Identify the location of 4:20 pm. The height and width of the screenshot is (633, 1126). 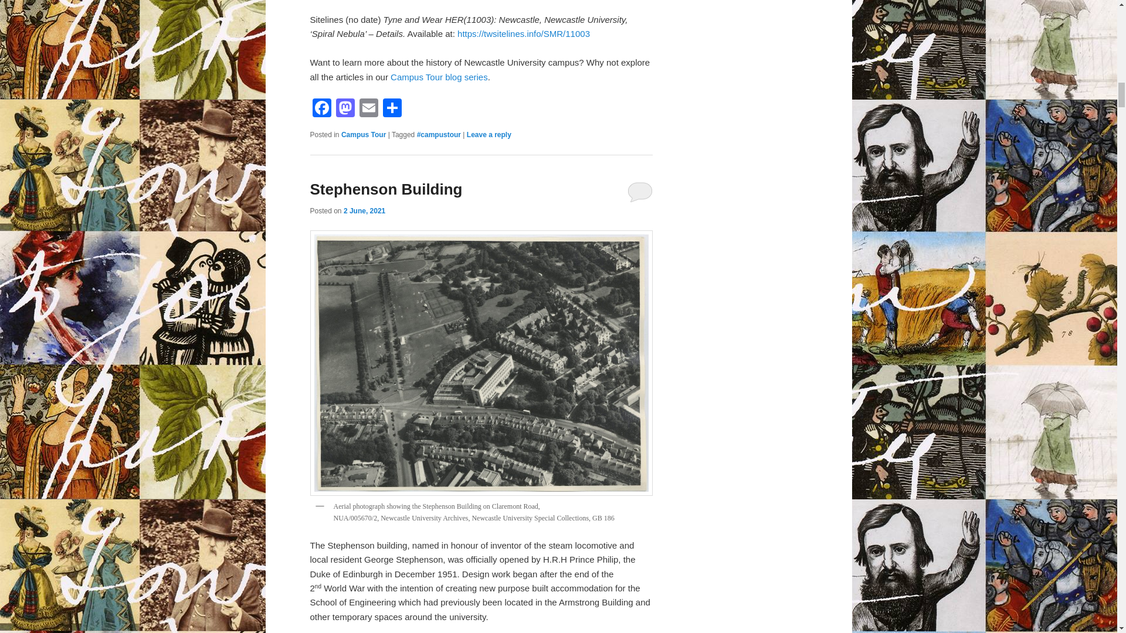
(364, 211).